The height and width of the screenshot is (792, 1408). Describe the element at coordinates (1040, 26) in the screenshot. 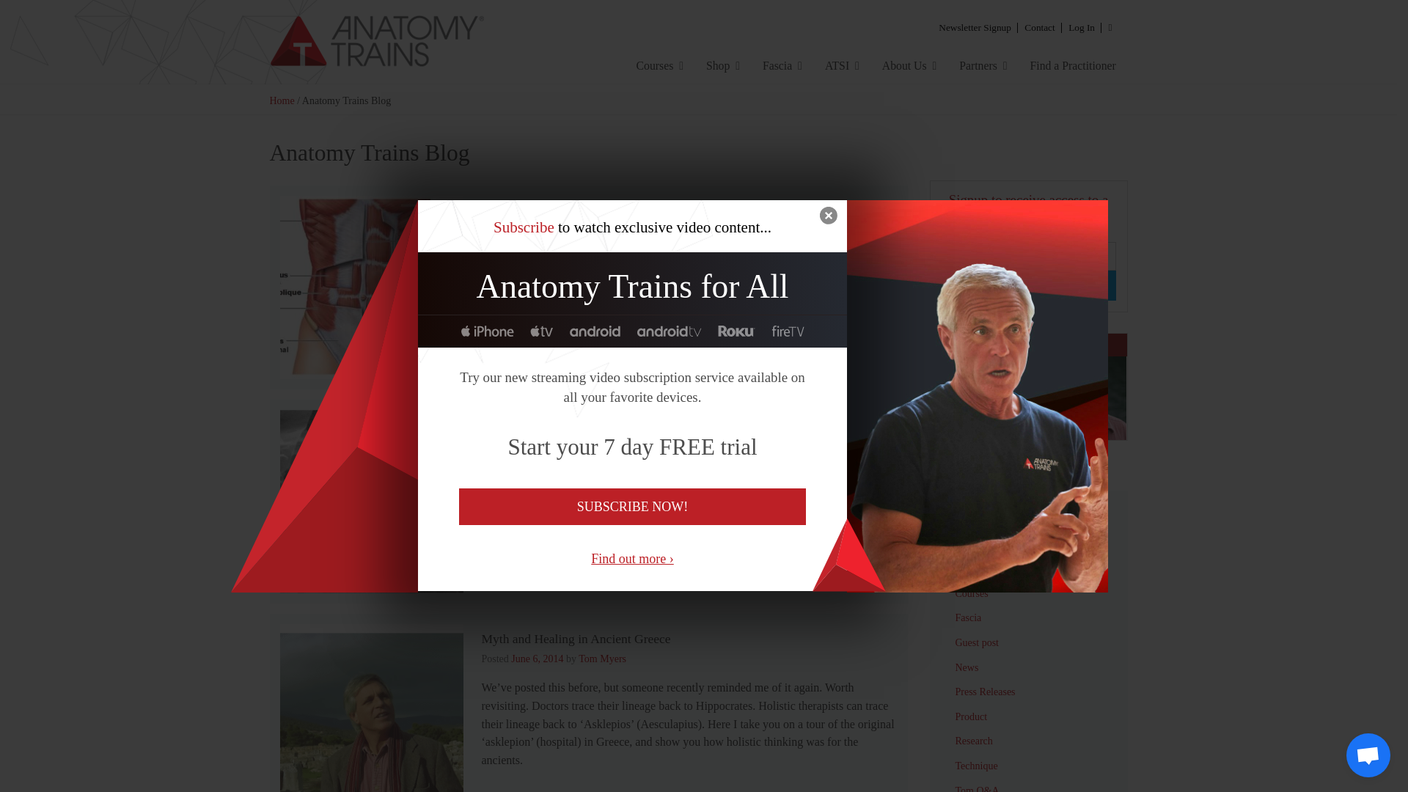

I see `Contact` at that location.